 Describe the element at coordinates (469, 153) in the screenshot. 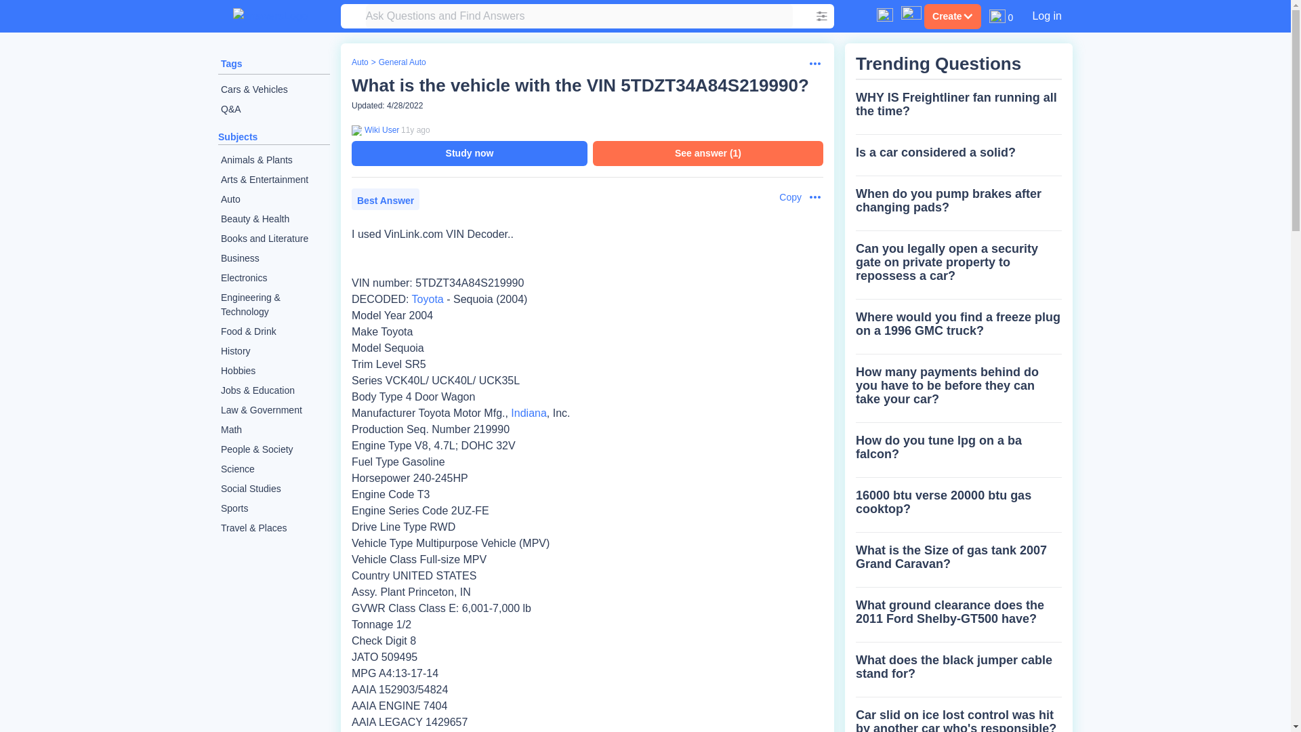

I see `Study now` at that location.